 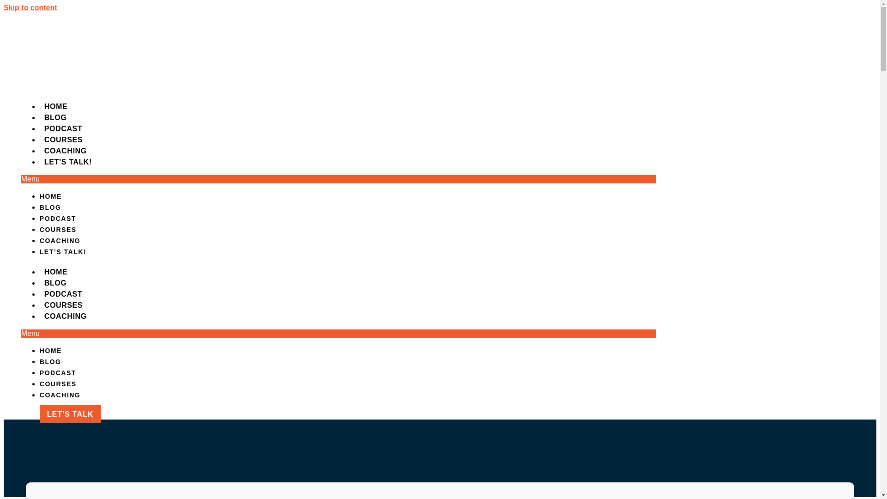 I want to click on No Comments, so click(x=405, y=195).